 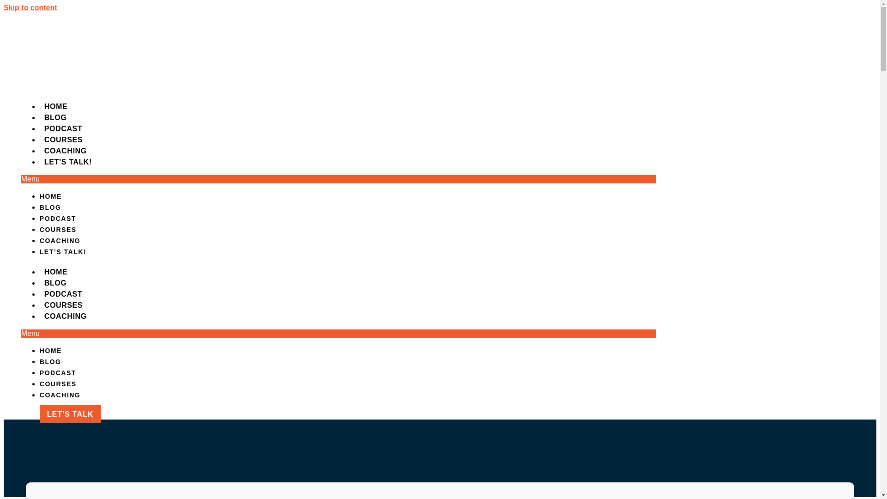 I want to click on No Comments, so click(x=405, y=195).